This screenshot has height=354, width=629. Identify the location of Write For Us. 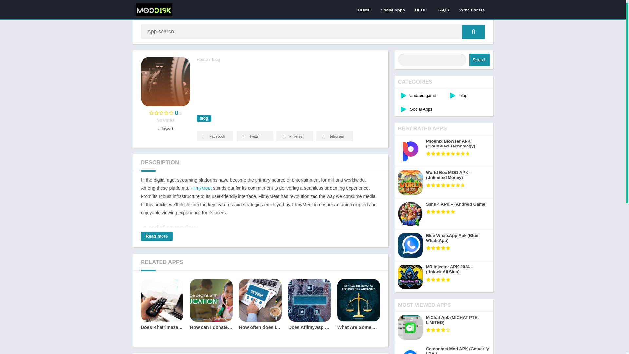
(472, 10).